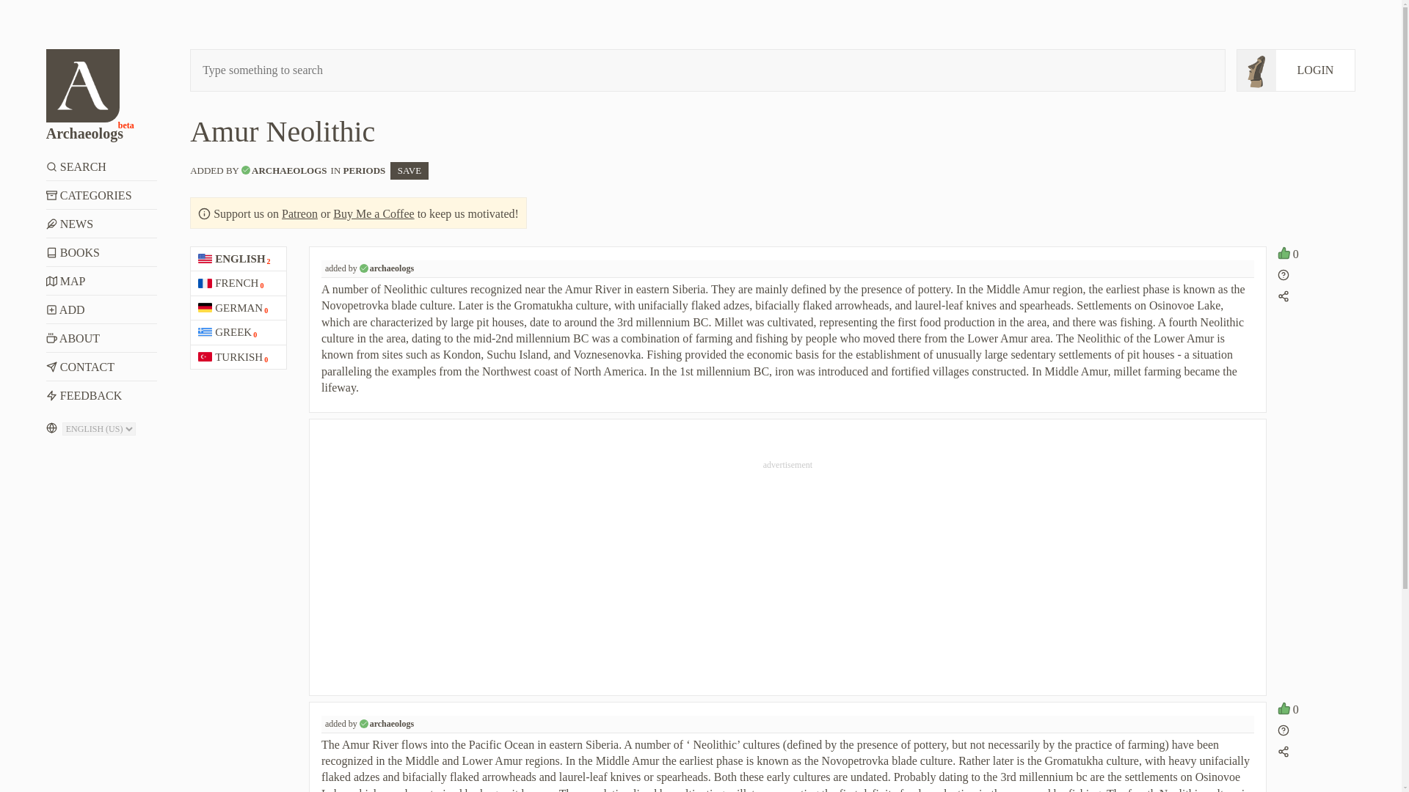 The height and width of the screenshot is (792, 1409). What do you see at coordinates (101, 167) in the screenshot?
I see ` SEARCH` at bounding box center [101, 167].